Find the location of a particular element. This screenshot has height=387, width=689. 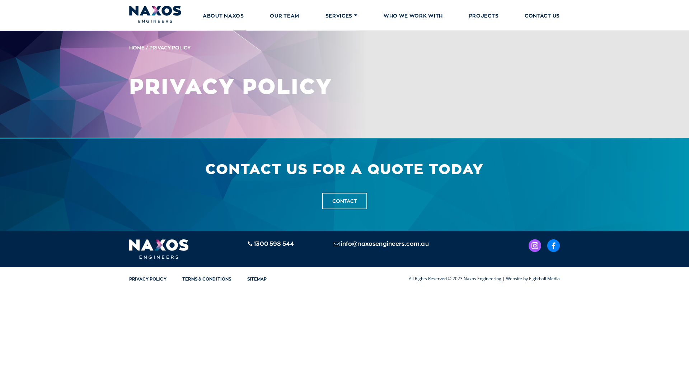

CONTACT is located at coordinates (344, 201).